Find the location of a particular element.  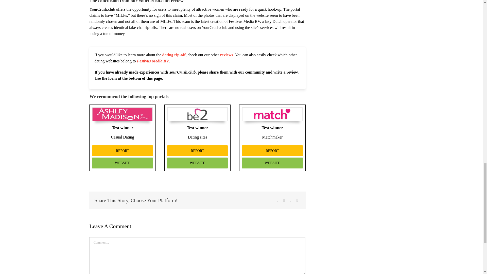

Report is located at coordinates (197, 151).